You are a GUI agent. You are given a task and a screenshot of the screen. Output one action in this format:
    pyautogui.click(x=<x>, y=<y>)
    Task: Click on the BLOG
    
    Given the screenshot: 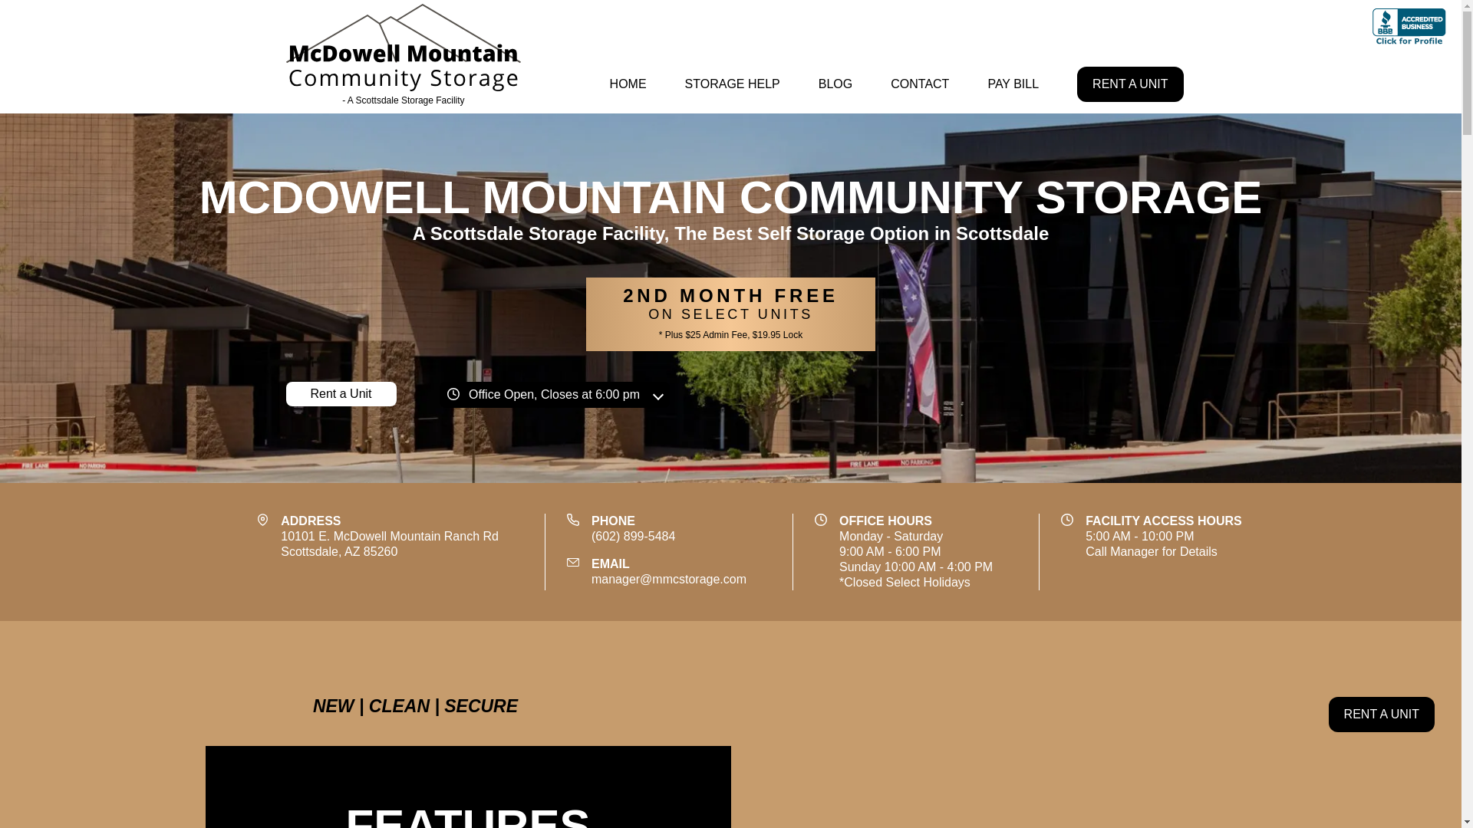 What is the action you would take?
    pyautogui.click(x=1129, y=84)
    